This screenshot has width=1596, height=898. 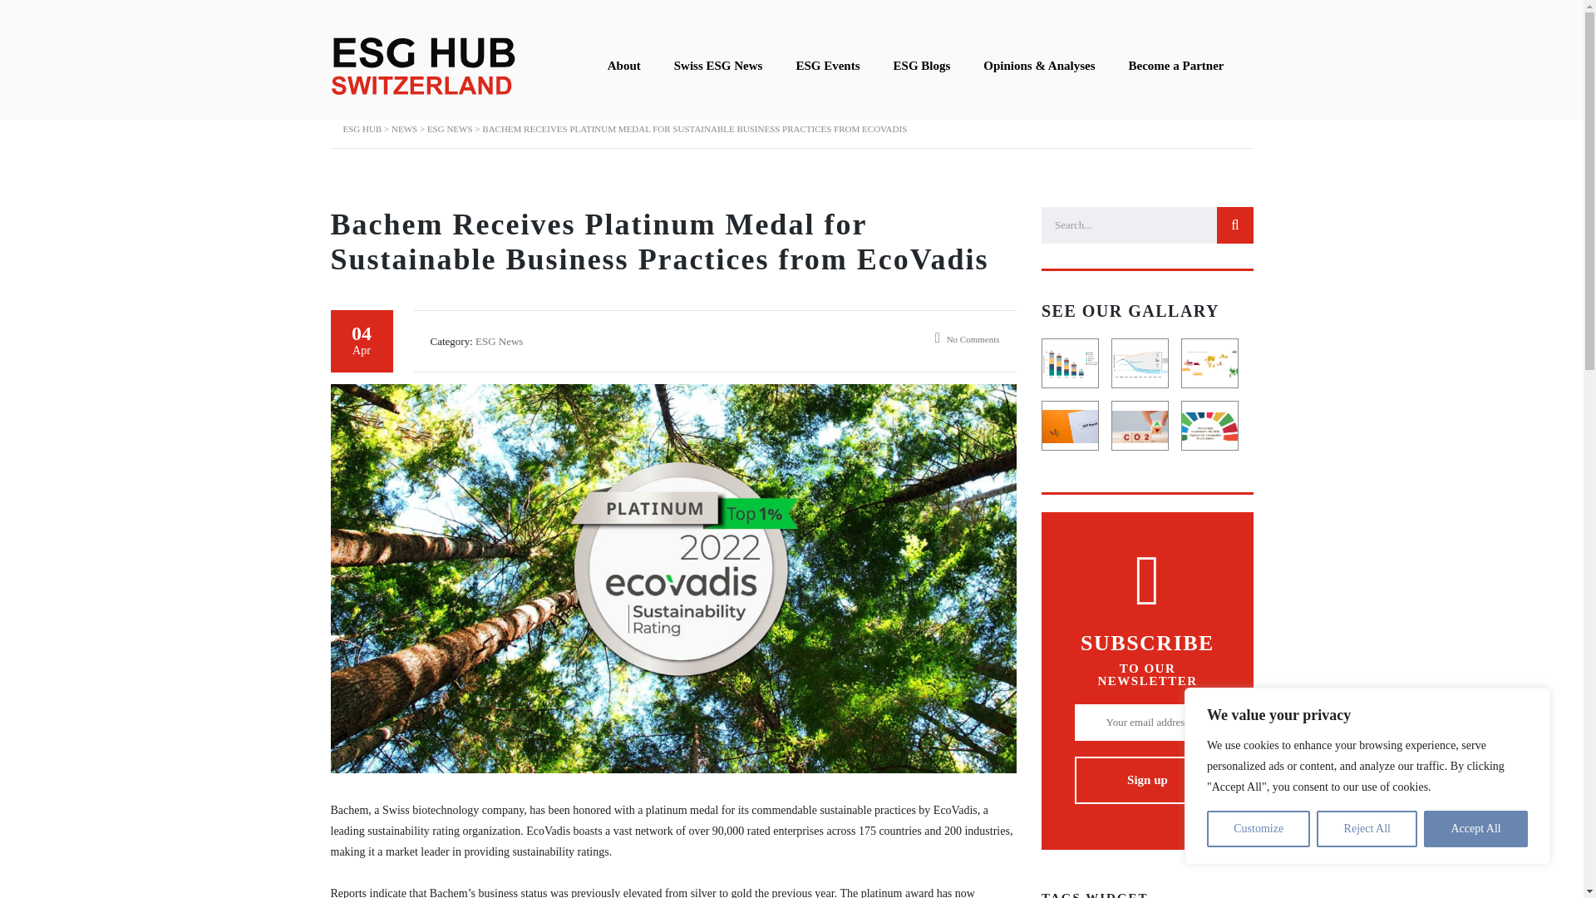 I want to click on ESG Events, so click(x=827, y=67).